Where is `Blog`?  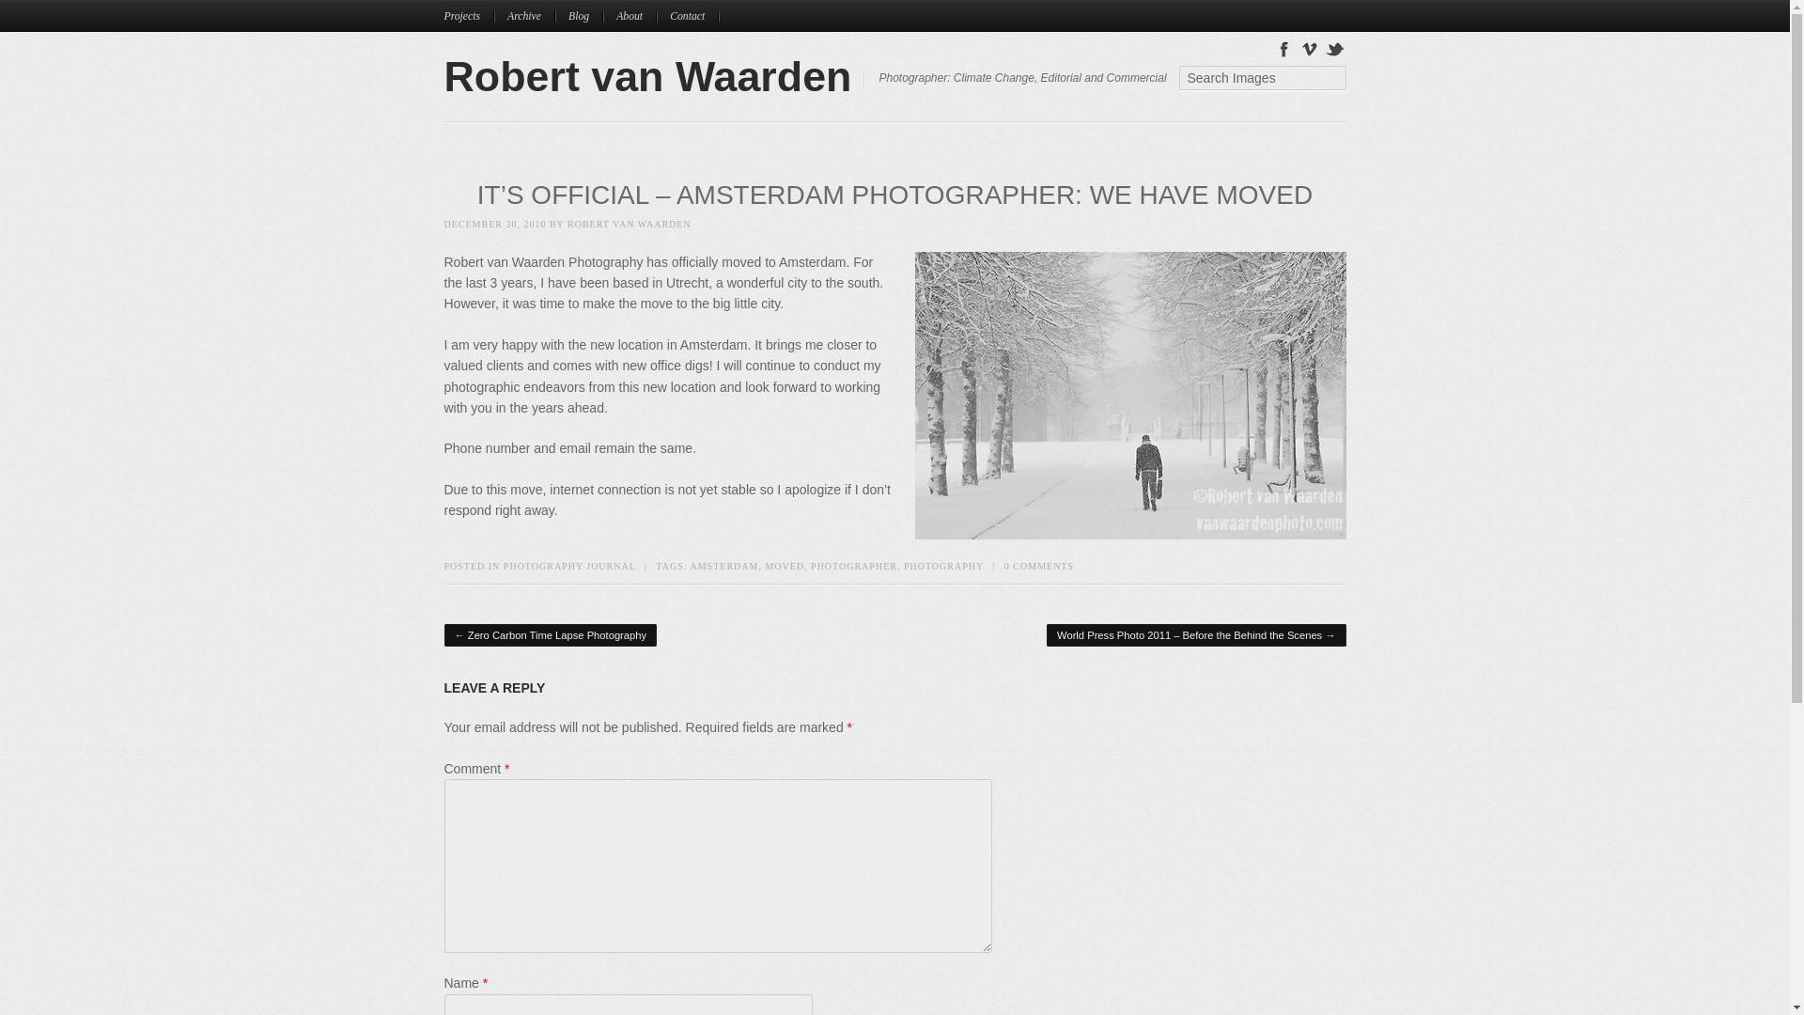
Blog is located at coordinates (584, 16).